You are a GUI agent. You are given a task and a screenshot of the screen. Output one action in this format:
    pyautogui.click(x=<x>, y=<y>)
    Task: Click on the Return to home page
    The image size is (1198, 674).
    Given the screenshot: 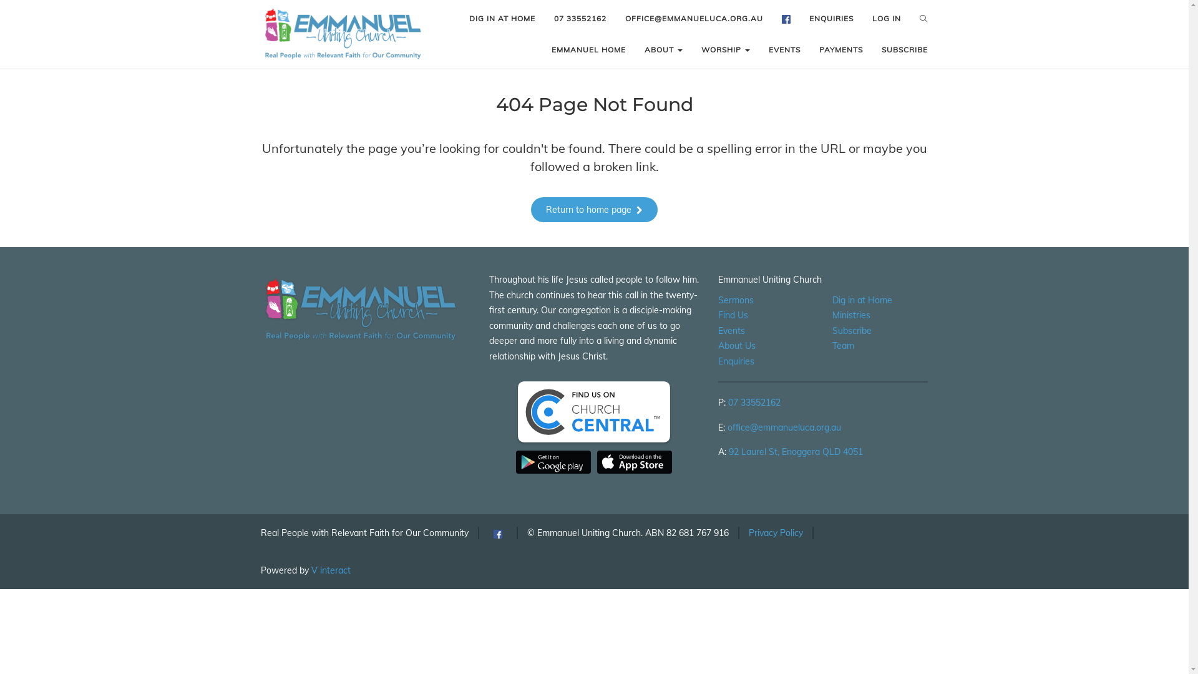 What is the action you would take?
    pyautogui.click(x=594, y=210)
    